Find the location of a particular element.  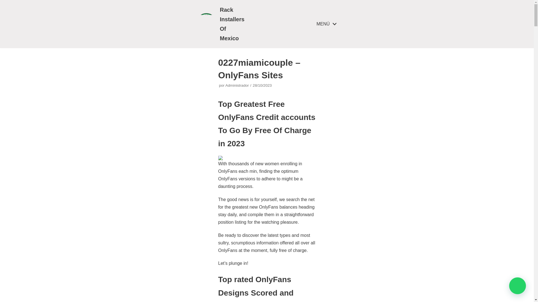

Administrador is located at coordinates (237, 86).